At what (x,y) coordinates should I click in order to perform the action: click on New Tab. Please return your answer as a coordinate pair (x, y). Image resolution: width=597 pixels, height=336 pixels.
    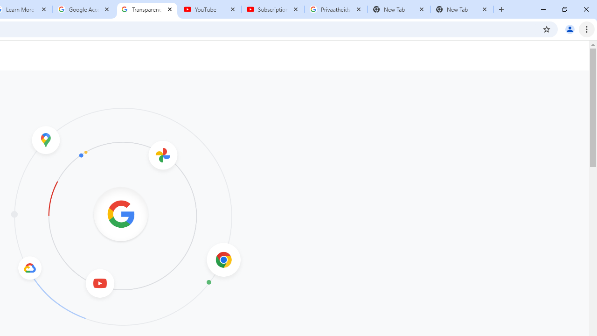
    Looking at the image, I should click on (462, 9).